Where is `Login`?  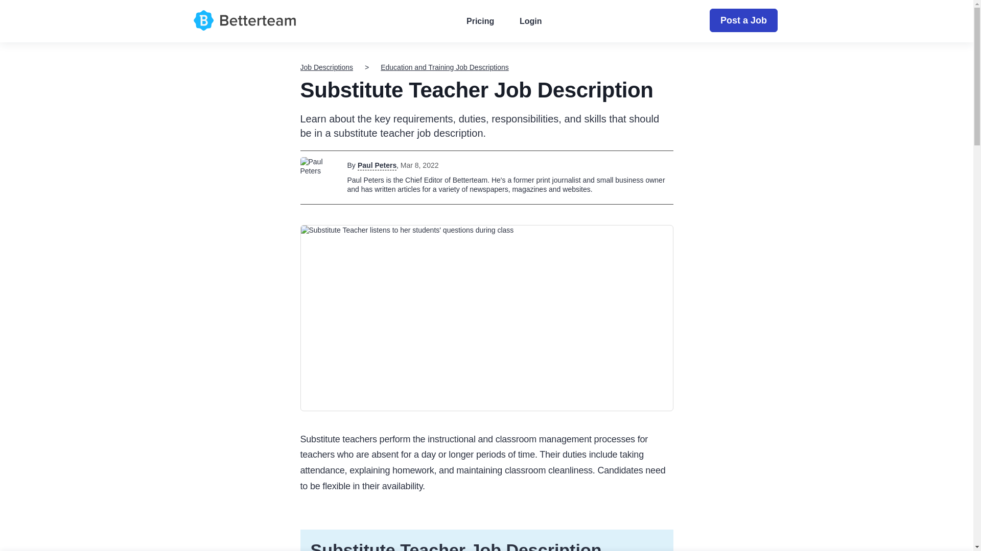
Login is located at coordinates (530, 21).